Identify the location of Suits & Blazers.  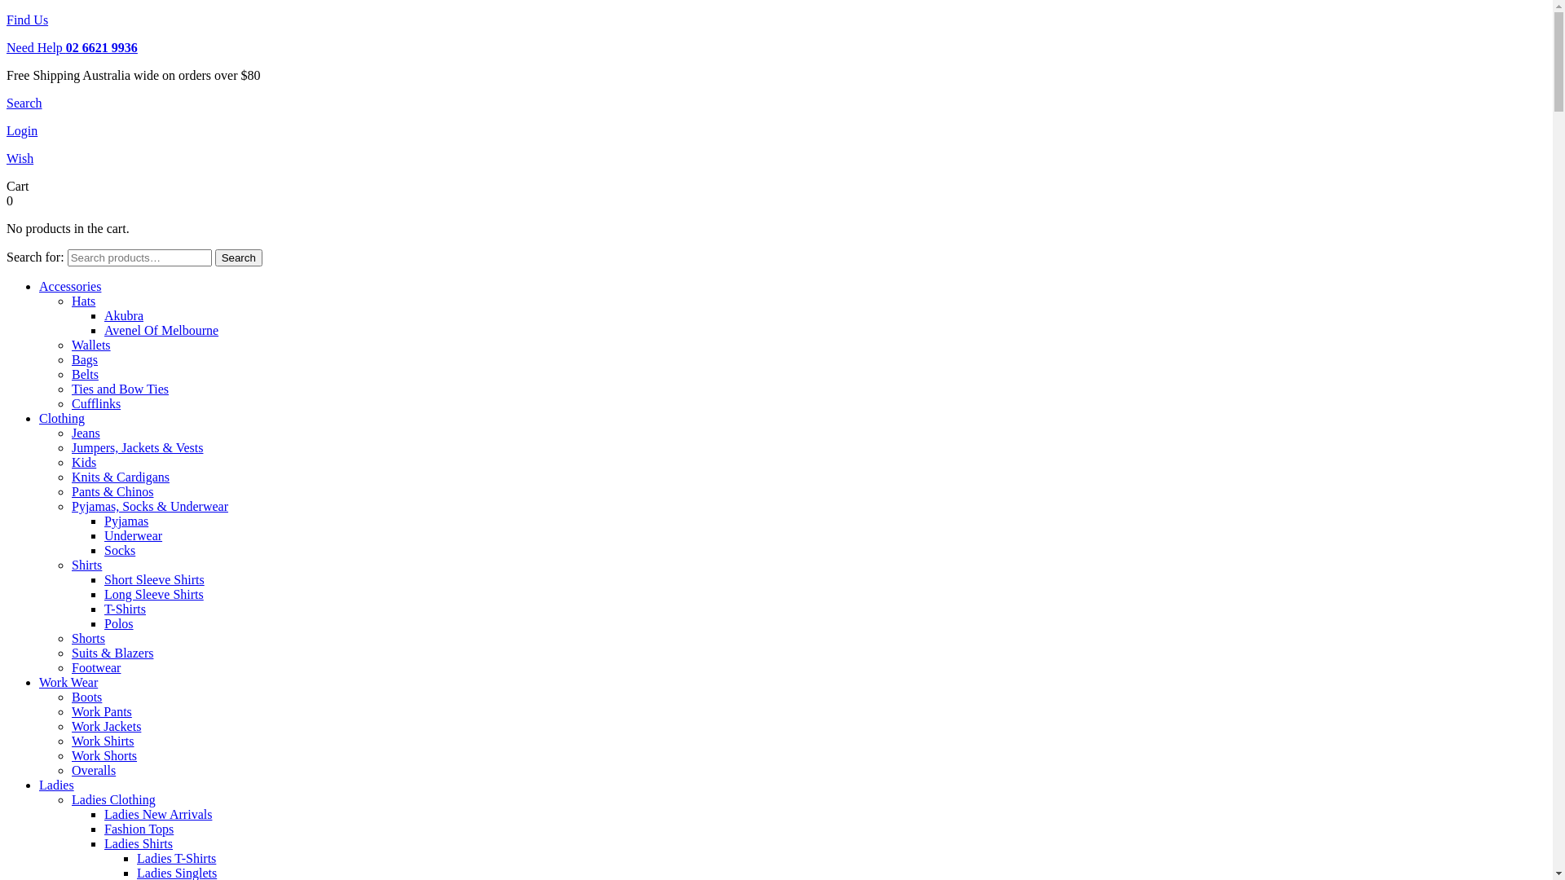
(112, 653).